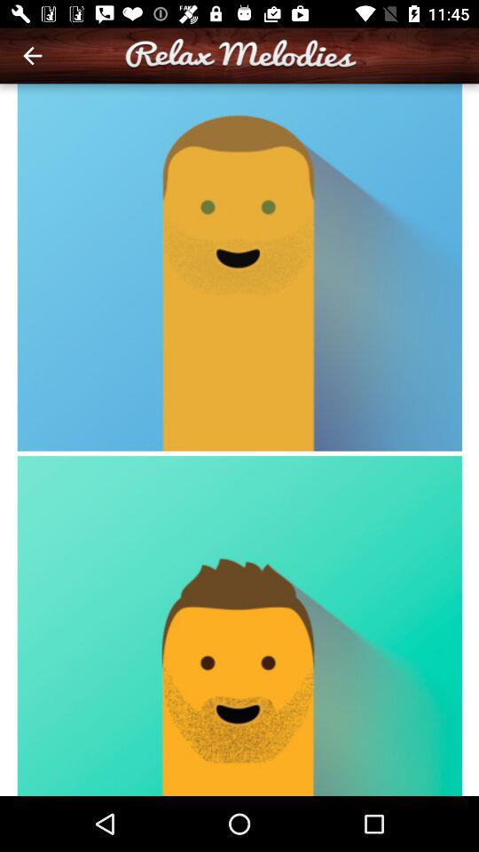 The image size is (479, 852). I want to click on song selection button, so click(239, 440).